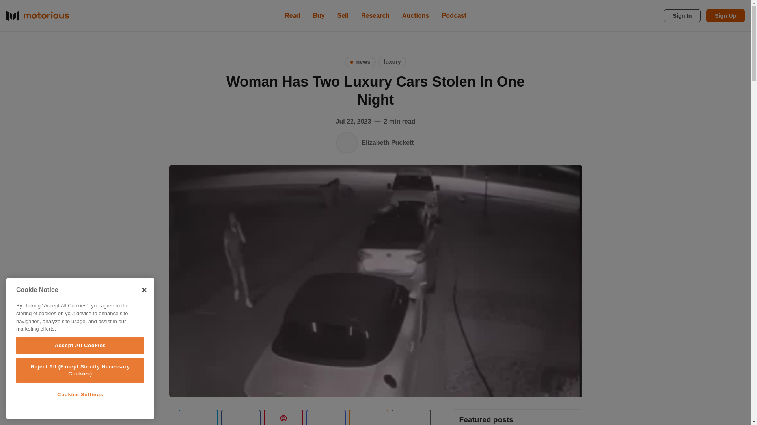  What do you see at coordinates (347, 142) in the screenshot?
I see `Elizabeth Puckett` at bounding box center [347, 142].